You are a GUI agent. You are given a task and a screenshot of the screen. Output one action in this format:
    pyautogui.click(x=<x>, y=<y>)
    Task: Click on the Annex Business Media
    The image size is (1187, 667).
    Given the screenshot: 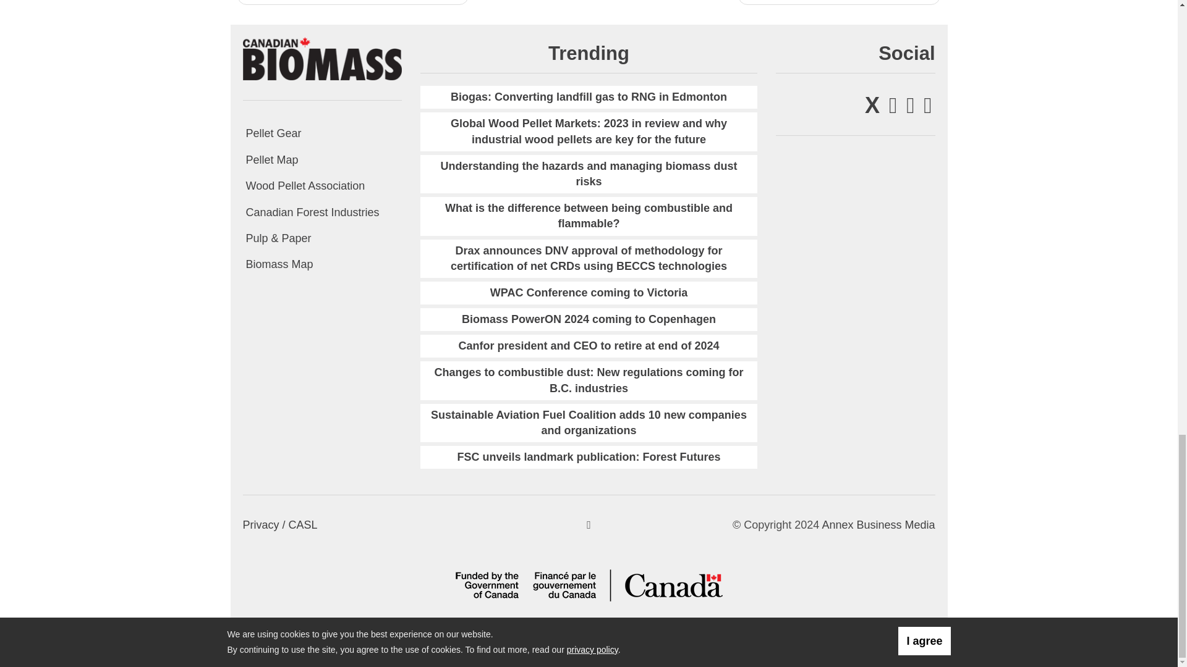 What is the action you would take?
    pyautogui.click(x=878, y=525)
    